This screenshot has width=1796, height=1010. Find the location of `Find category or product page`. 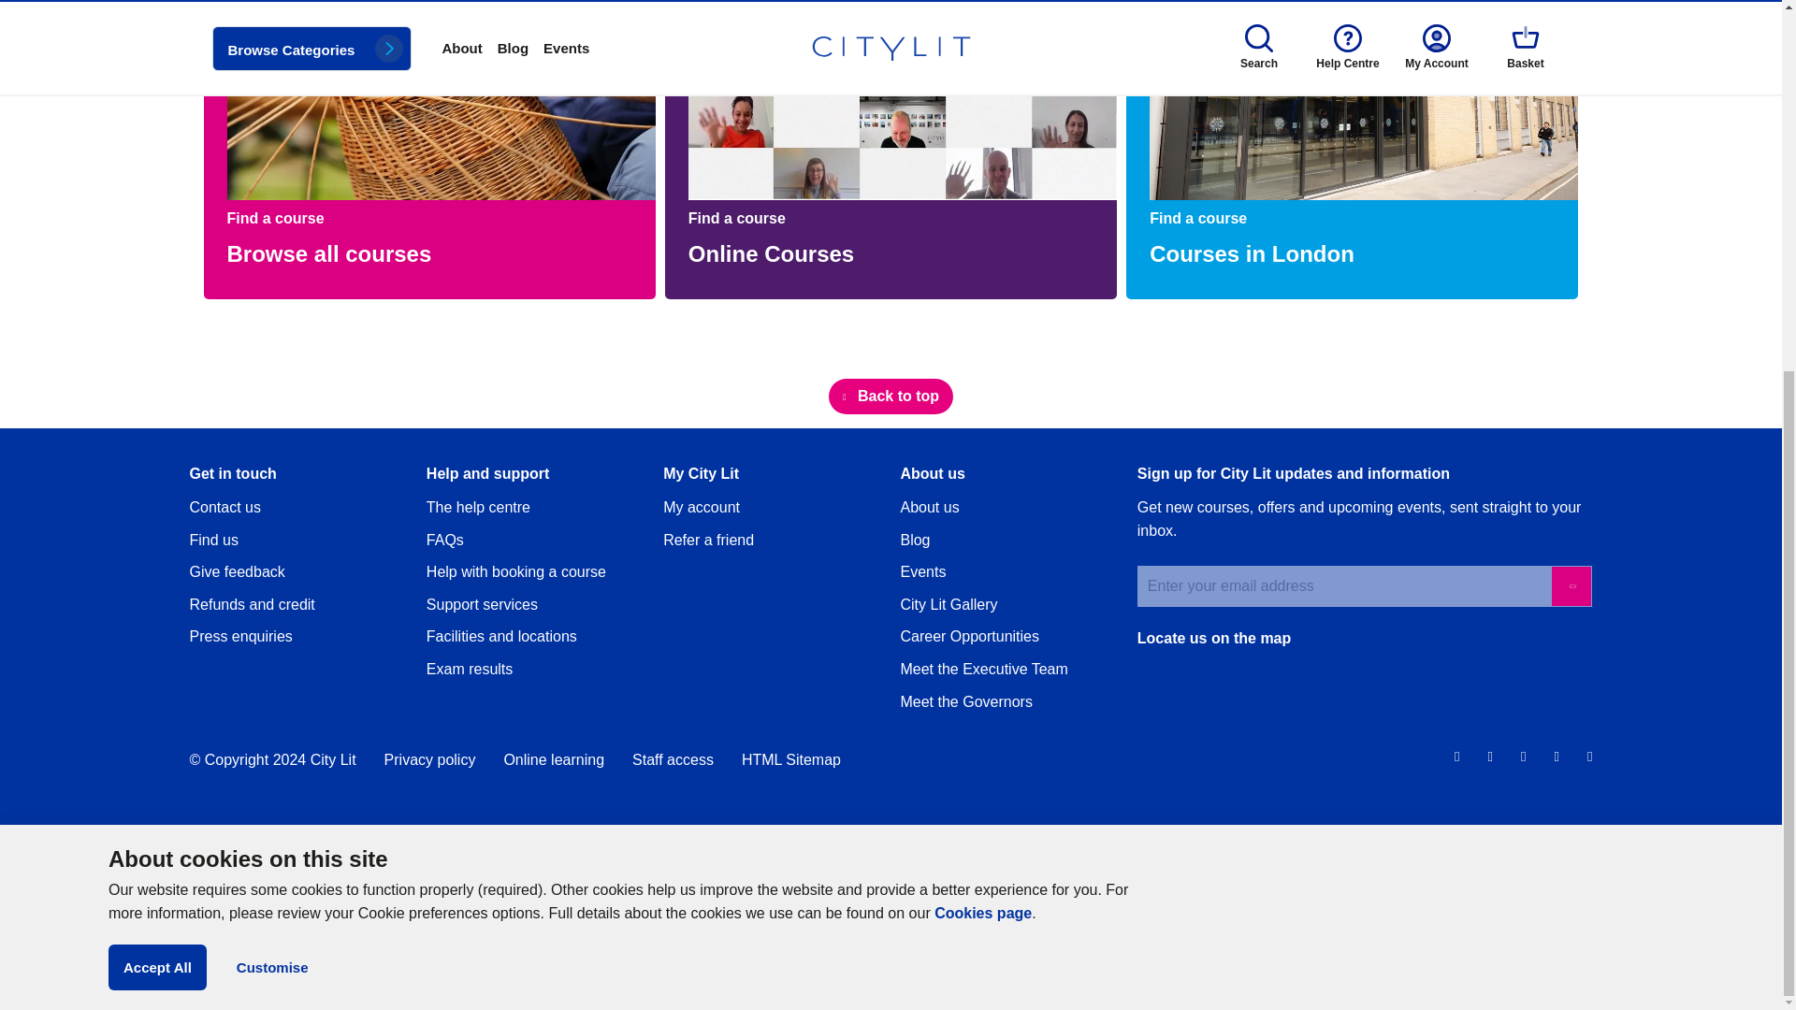

Find category or product page is located at coordinates (790, 759).